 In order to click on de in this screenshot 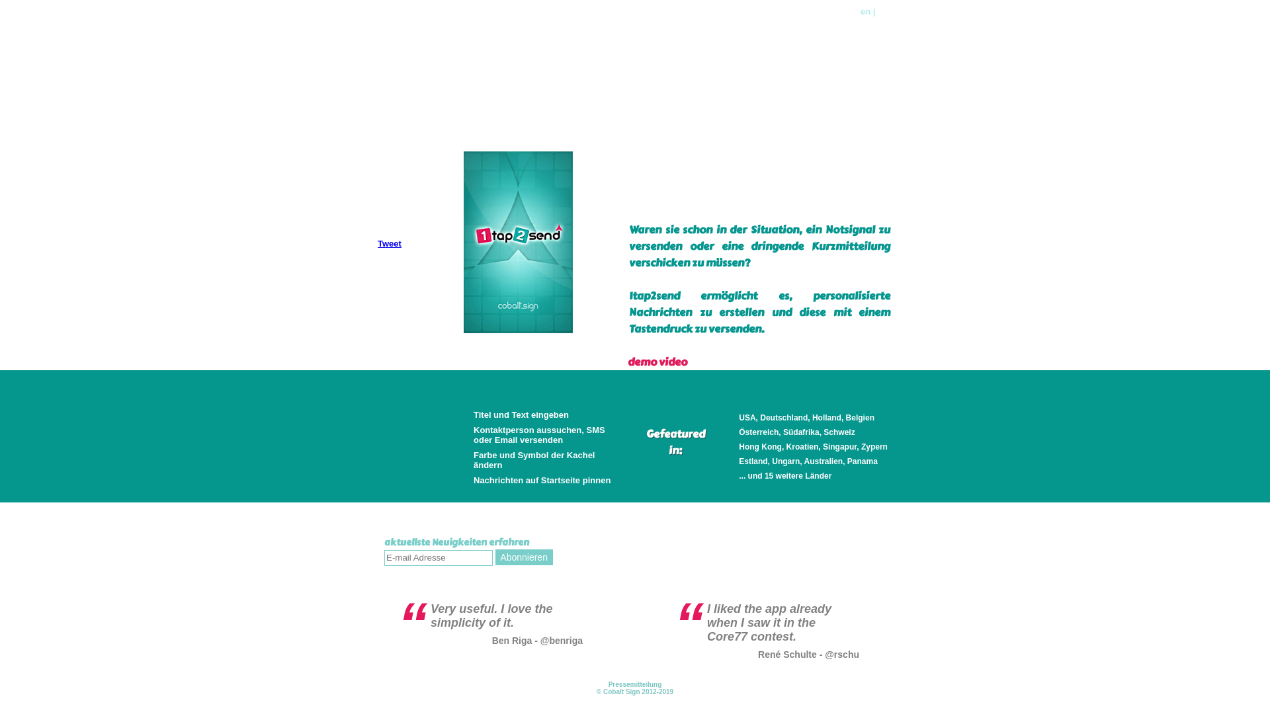, I will do `click(882, 12)`.